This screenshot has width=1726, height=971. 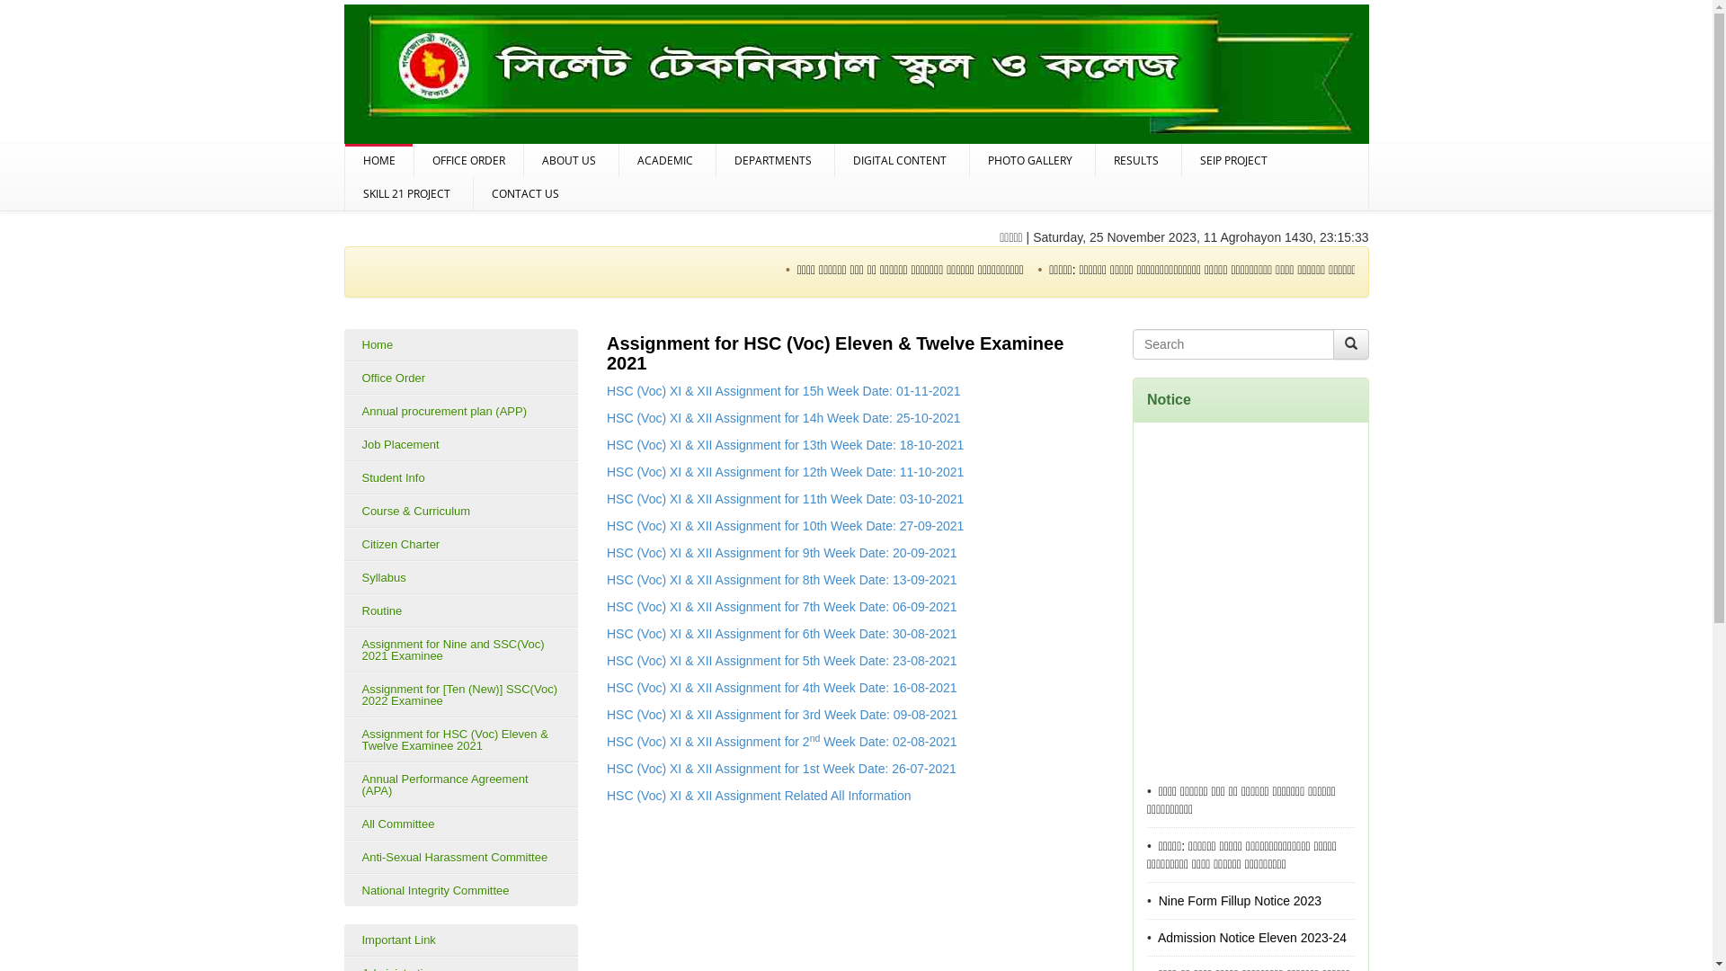 I want to click on HSC (Voc) XI & XII Assignment for 5th Week Date: 23-08-2021, so click(x=782, y=661).